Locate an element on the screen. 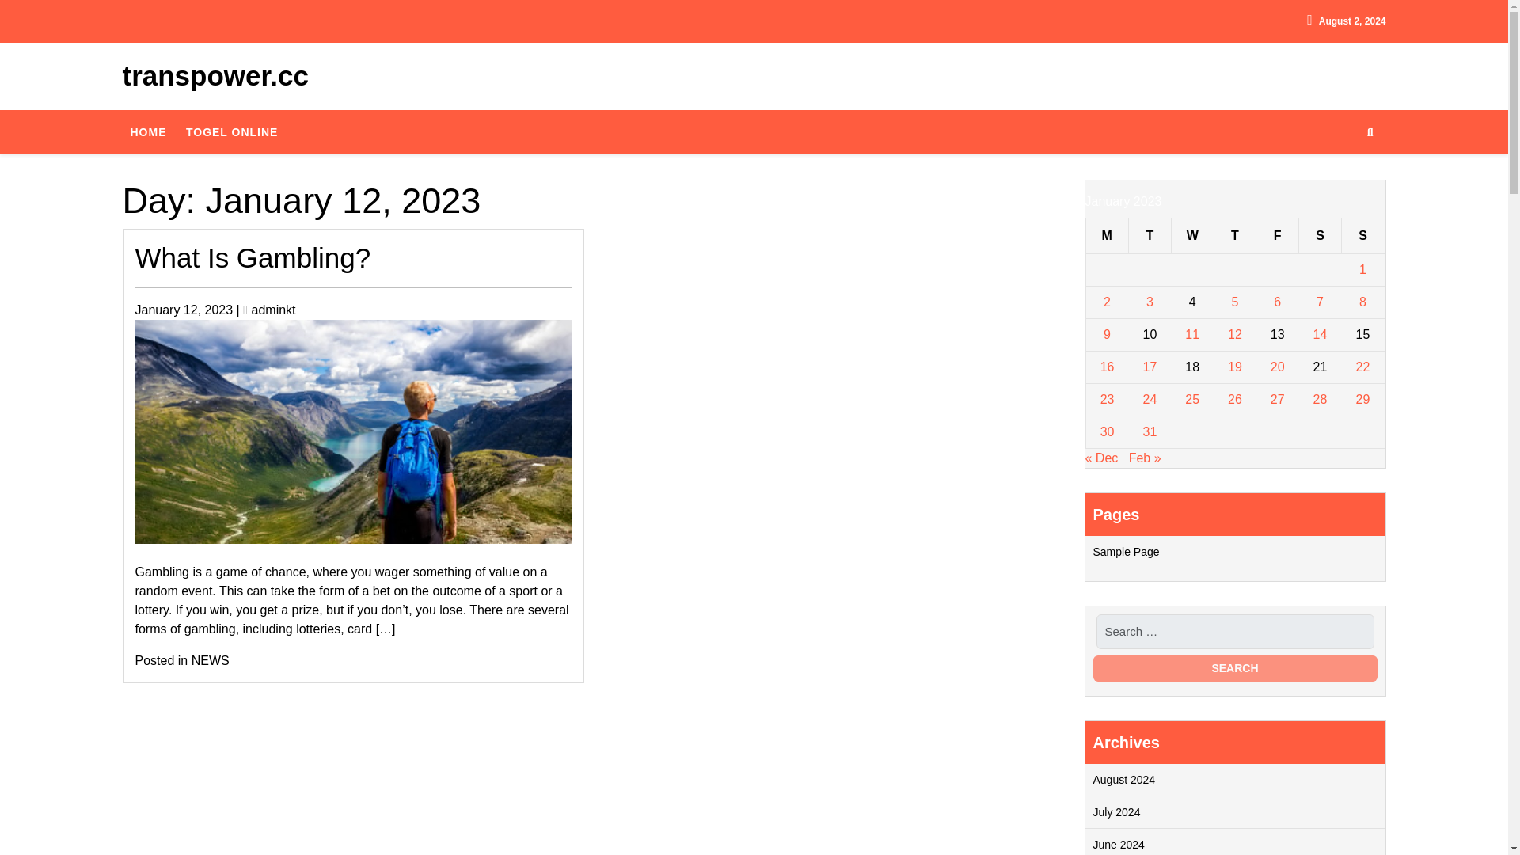 This screenshot has width=1520, height=855. 23 is located at coordinates (1107, 399).